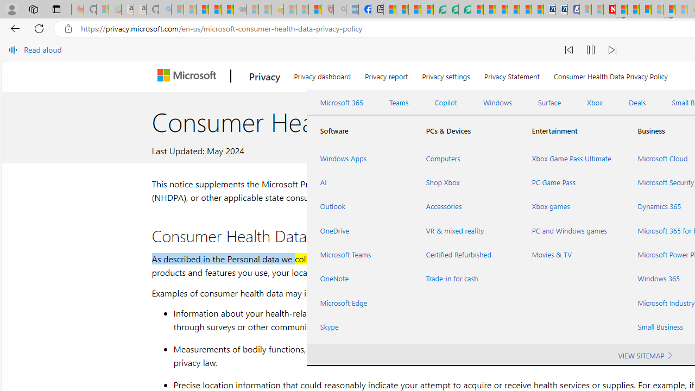 The width and height of the screenshot is (695, 391). Describe the element at coordinates (466, 206) in the screenshot. I see `Accessories` at that location.